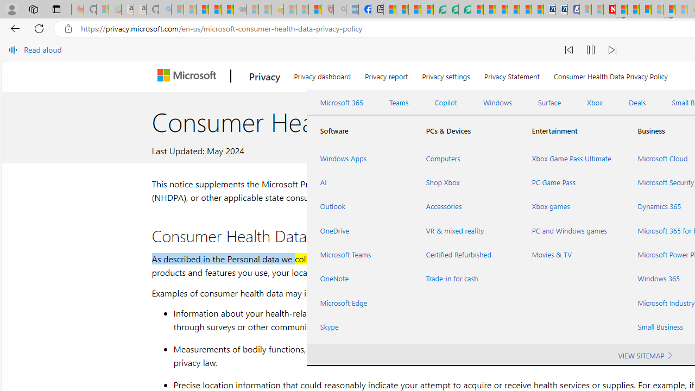 The width and height of the screenshot is (695, 391). Describe the element at coordinates (466, 206) in the screenshot. I see `Accessories` at that location.